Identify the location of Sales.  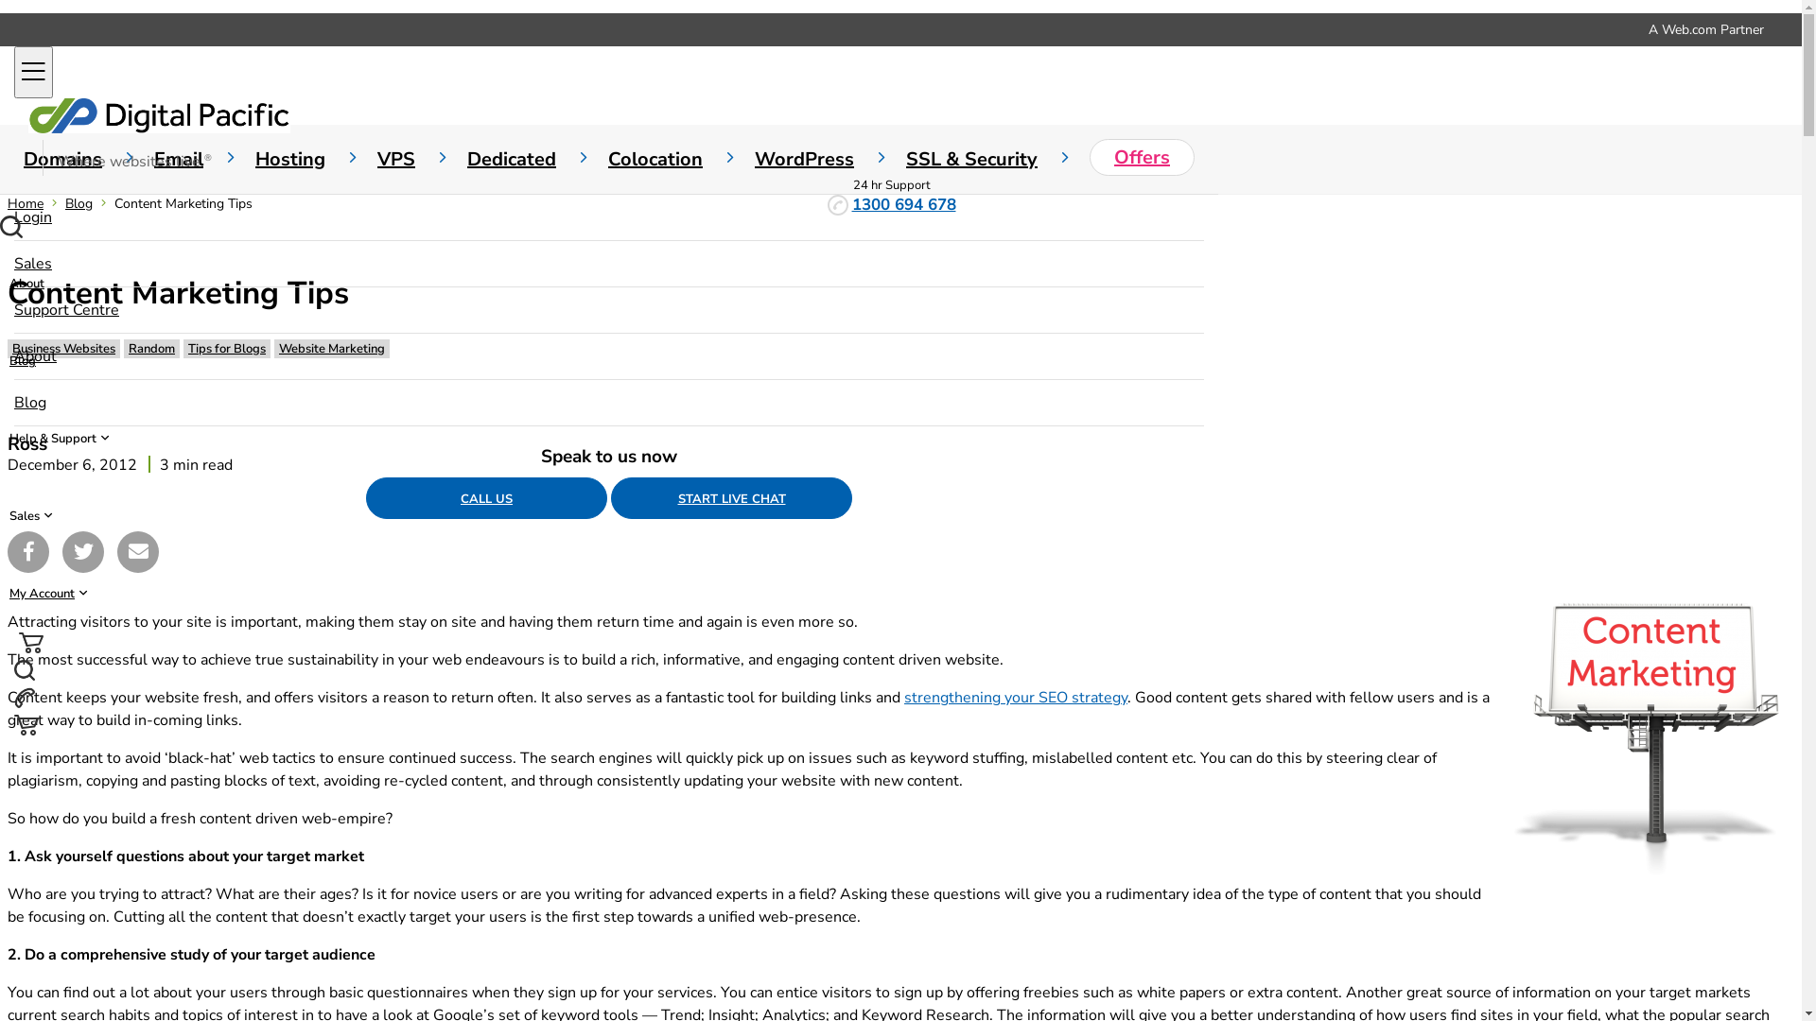
(609, 264).